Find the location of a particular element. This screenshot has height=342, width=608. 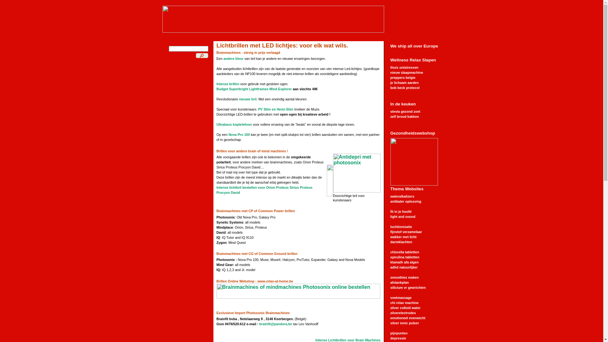

zilver colloid water is located at coordinates (405, 308).